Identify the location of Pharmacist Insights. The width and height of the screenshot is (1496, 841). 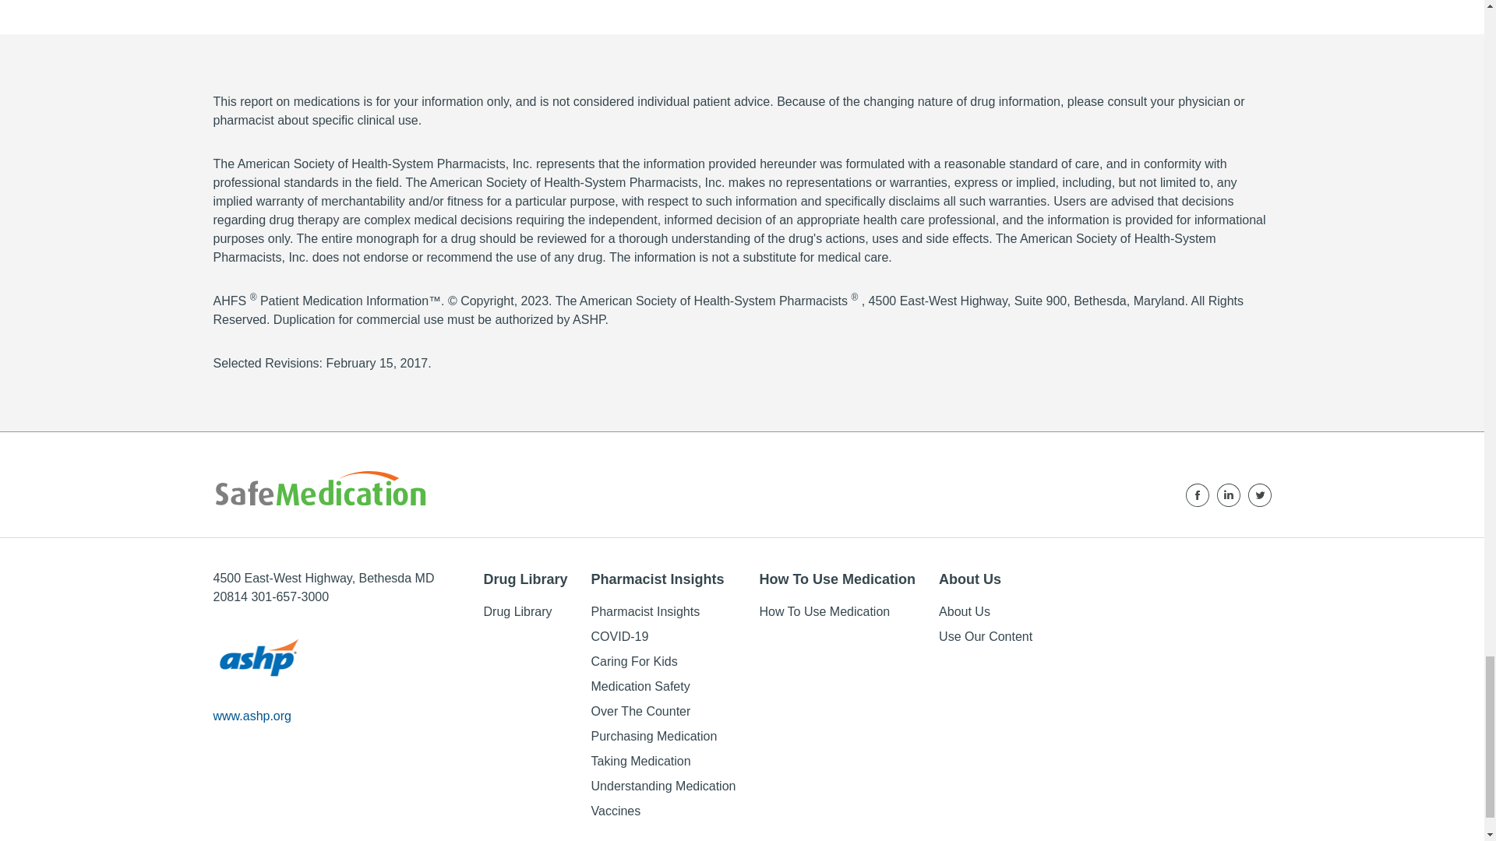
(645, 611).